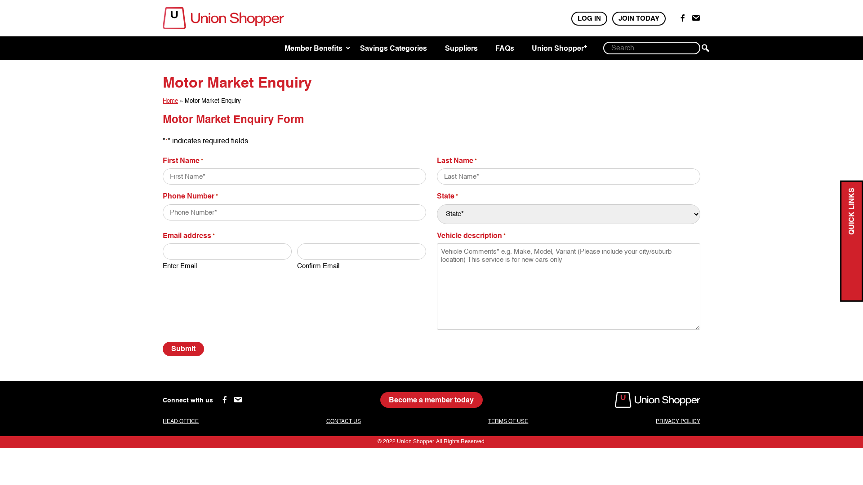 The image size is (863, 485). I want to click on Savings Categories, so click(394, 48).